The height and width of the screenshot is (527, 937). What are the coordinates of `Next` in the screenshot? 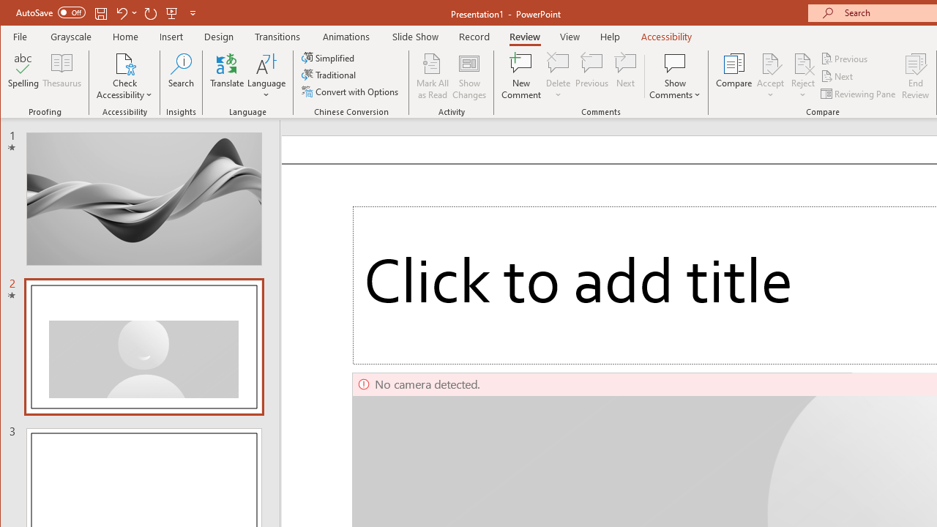 It's located at (837, 76).